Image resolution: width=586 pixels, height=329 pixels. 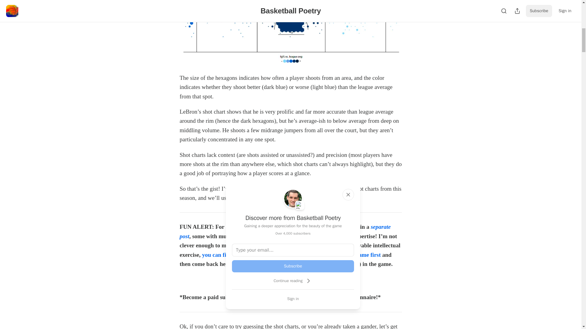 What do you see at coordinates (234, 255) in the screenshot?
I see `you can find the link here` at bounding box center [234, 255].